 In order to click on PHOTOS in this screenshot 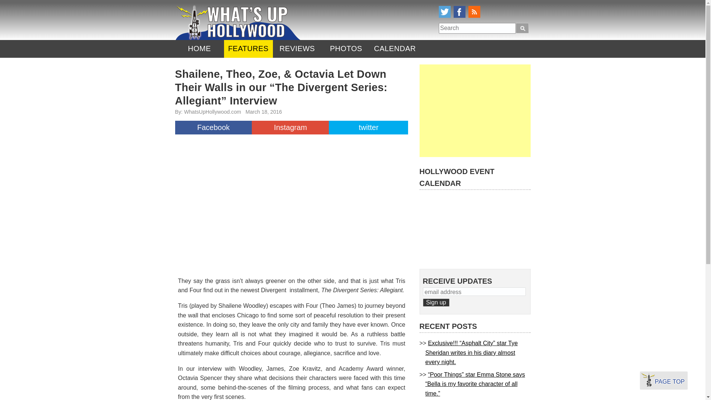, I will do `click(346, 49)`.